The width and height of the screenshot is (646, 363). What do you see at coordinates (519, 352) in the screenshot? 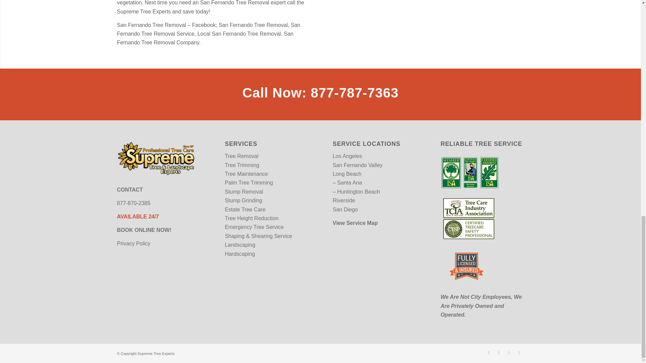
I see `Linkedin` at bounding box center [519, 352].